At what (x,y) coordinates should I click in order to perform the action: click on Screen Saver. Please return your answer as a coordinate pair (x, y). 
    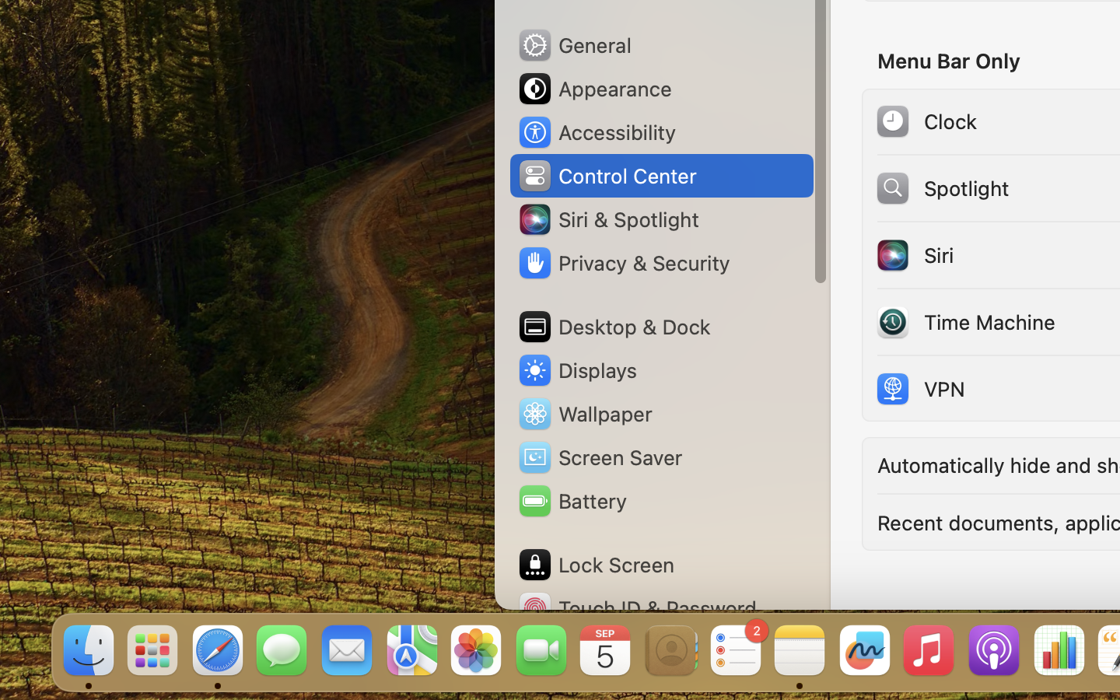
    Looking at the image, I should click on (600, 457).